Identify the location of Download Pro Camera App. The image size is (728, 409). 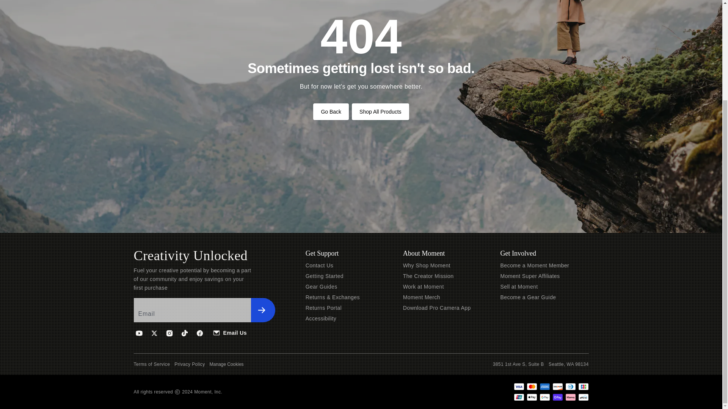
(437, 308).